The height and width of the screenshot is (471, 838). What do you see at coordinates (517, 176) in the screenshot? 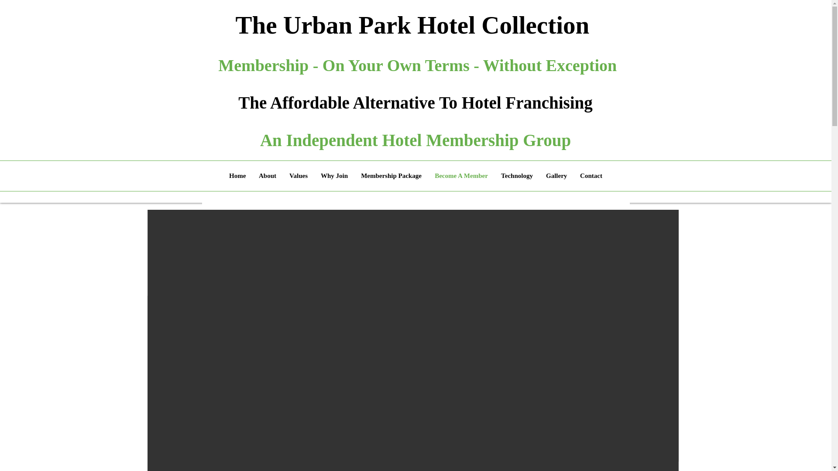
I see `Technology` at bounding box center [517, 176].